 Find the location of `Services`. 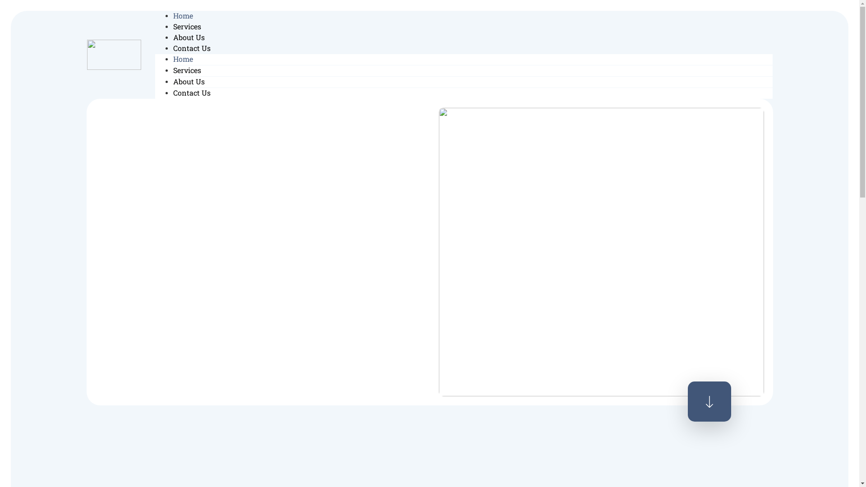

Services is located at coordinates (187, 70).